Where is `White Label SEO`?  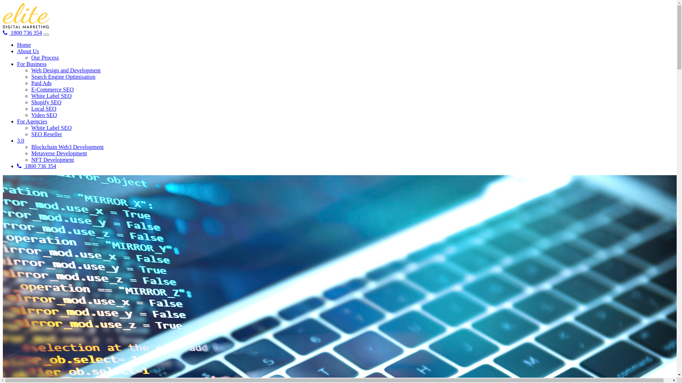 White Label SEO is located at coordinates (52, 128).